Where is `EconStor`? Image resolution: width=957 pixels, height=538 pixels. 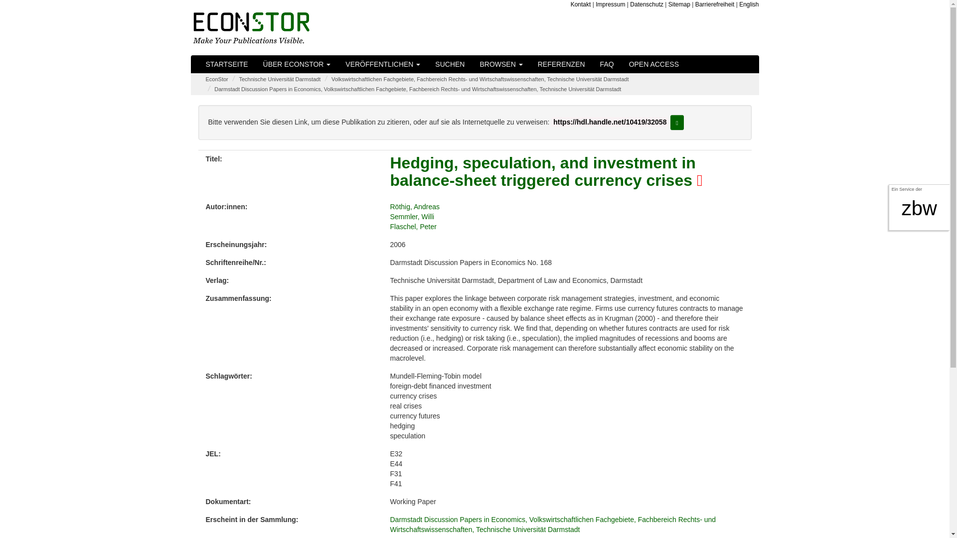 EconStor is located at coordinates (216, 79).